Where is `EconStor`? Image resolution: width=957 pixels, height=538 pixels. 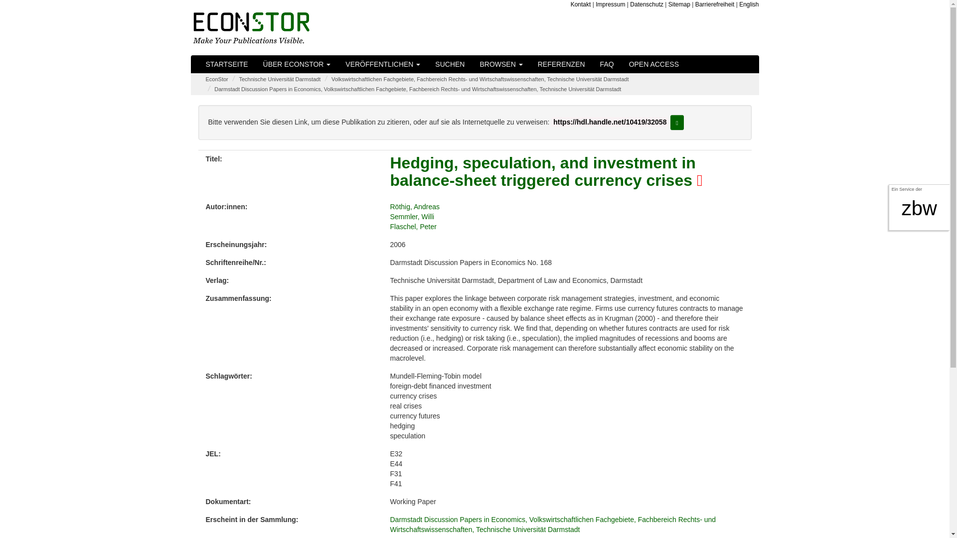 EconStor is located at coordinates (216, 79).